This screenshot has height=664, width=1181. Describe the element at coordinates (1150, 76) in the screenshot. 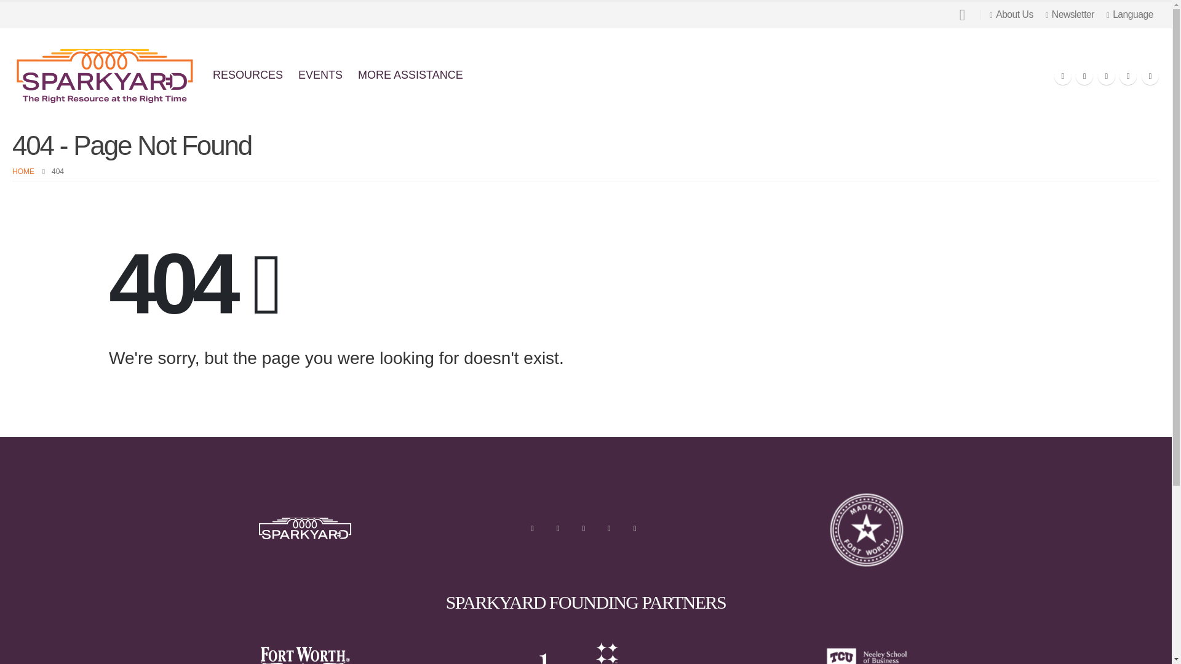

I see `LinkedIn` at that location.